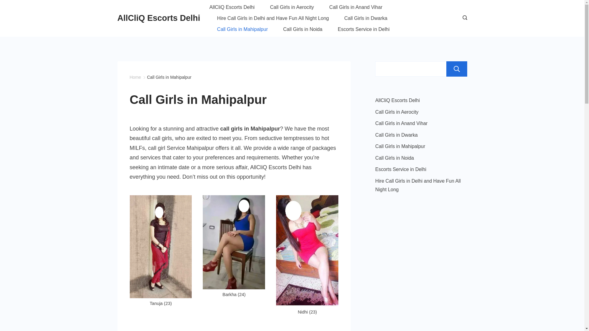  What do you see at coordinates (135, 77) in the screenshot?
I see `Home` at bounding box center [135, 77].